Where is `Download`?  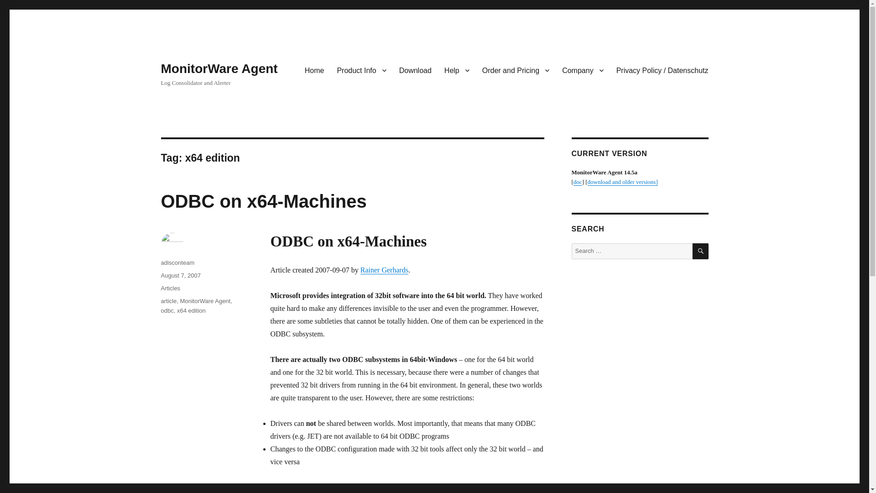 Download is located at coordinates (415, 70).